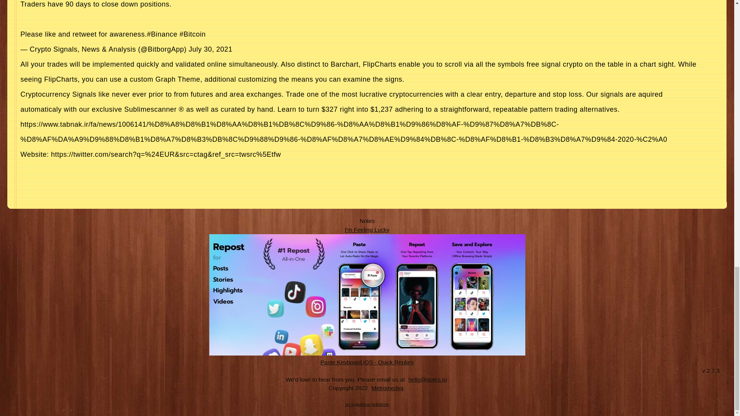 The image size is (740, 416). What do you see at coordinates (367, 362) in the screenshot?
I see `Quick Replies iOS App Web Site` at bounding box center [367, 362].